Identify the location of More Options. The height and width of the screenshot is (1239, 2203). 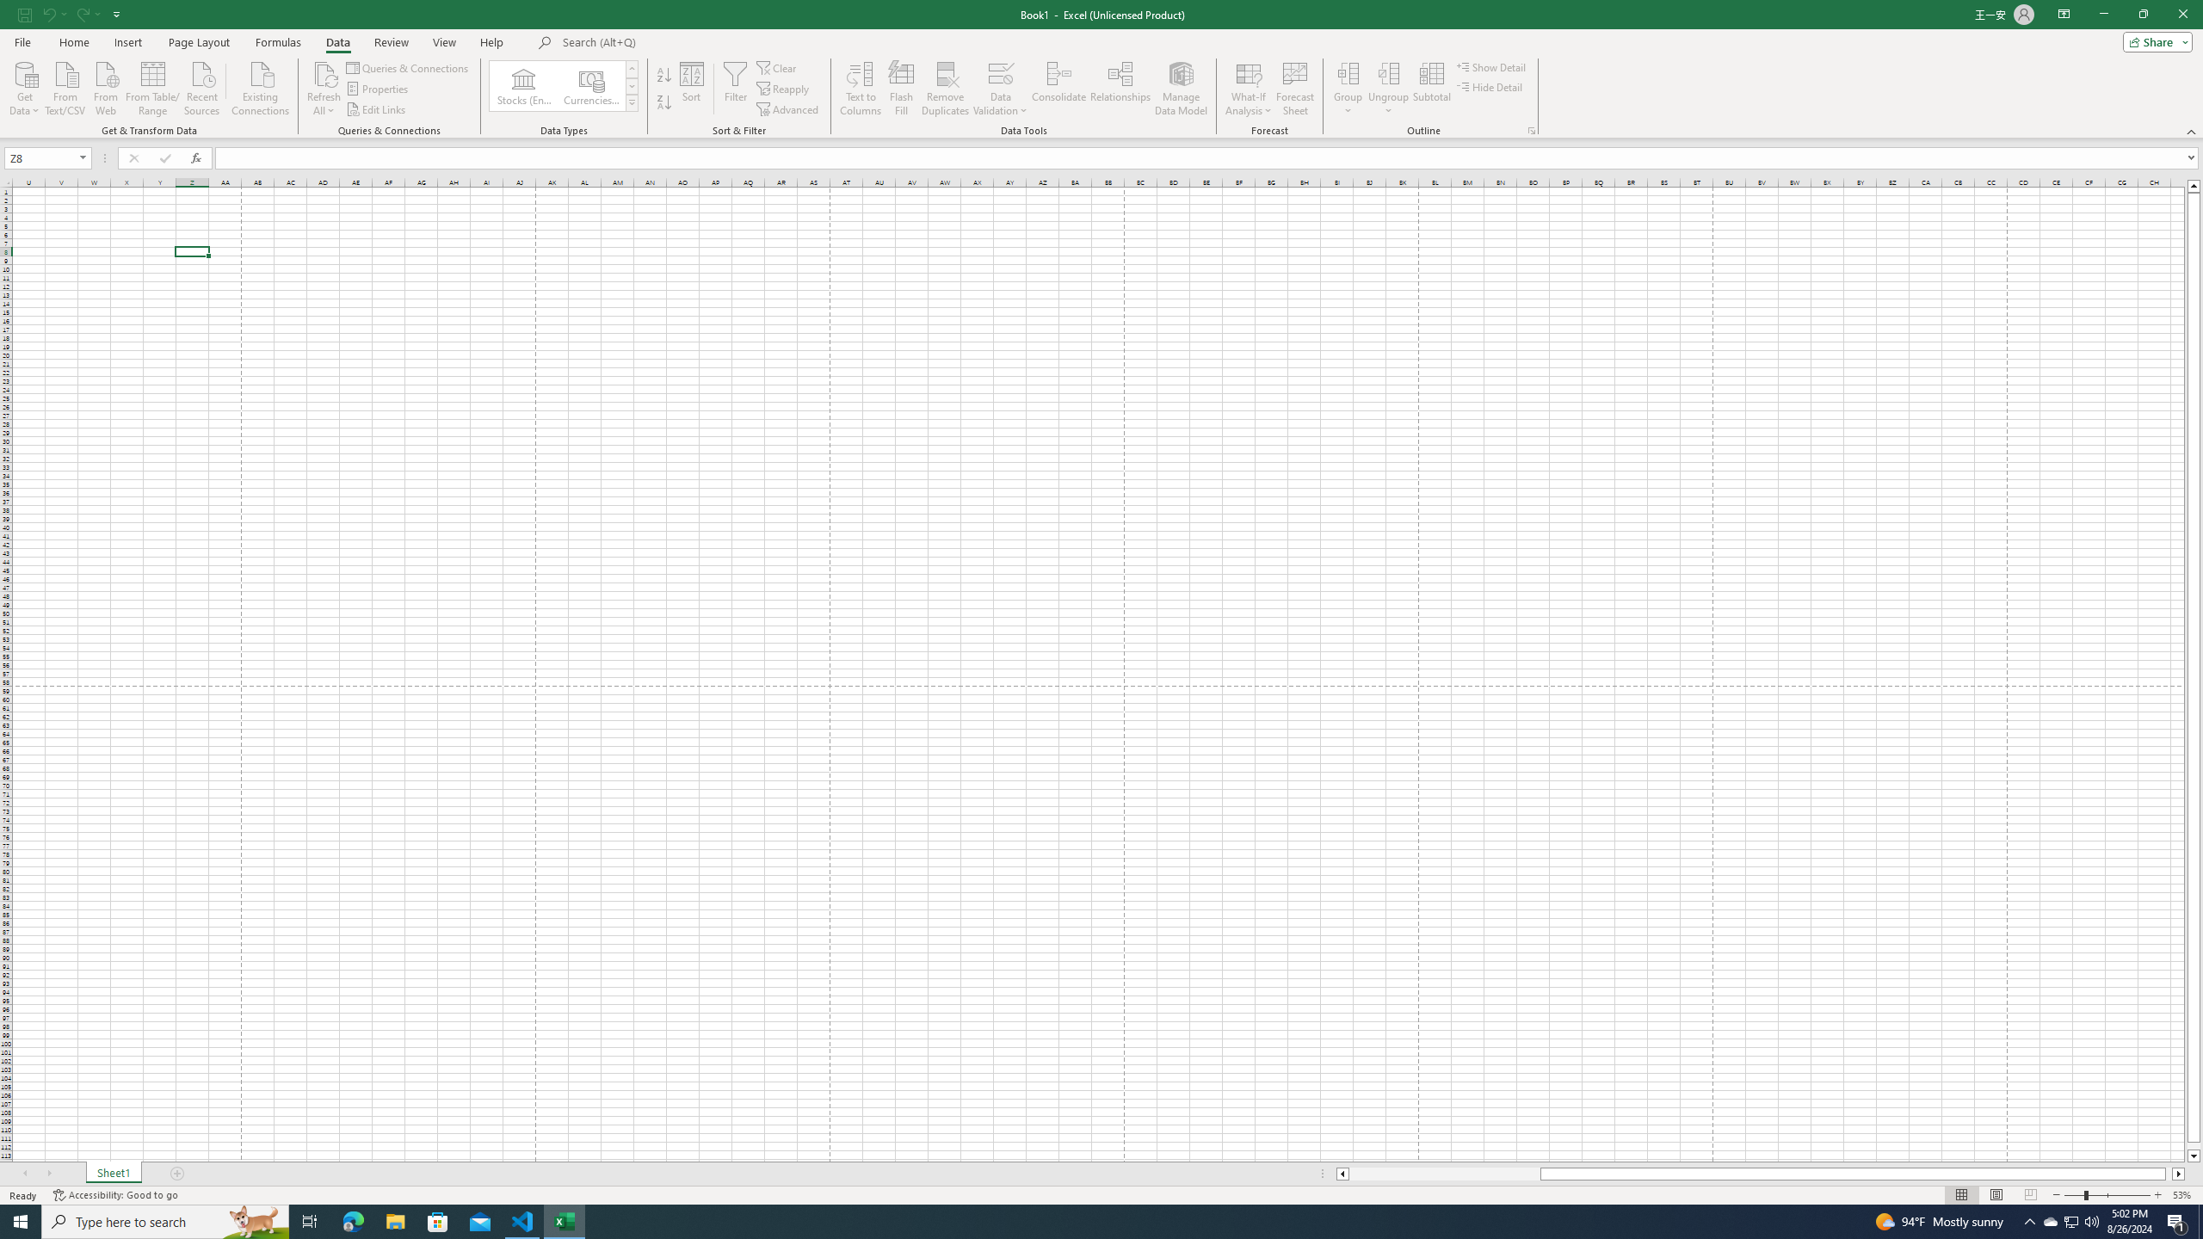
(1389, 104).